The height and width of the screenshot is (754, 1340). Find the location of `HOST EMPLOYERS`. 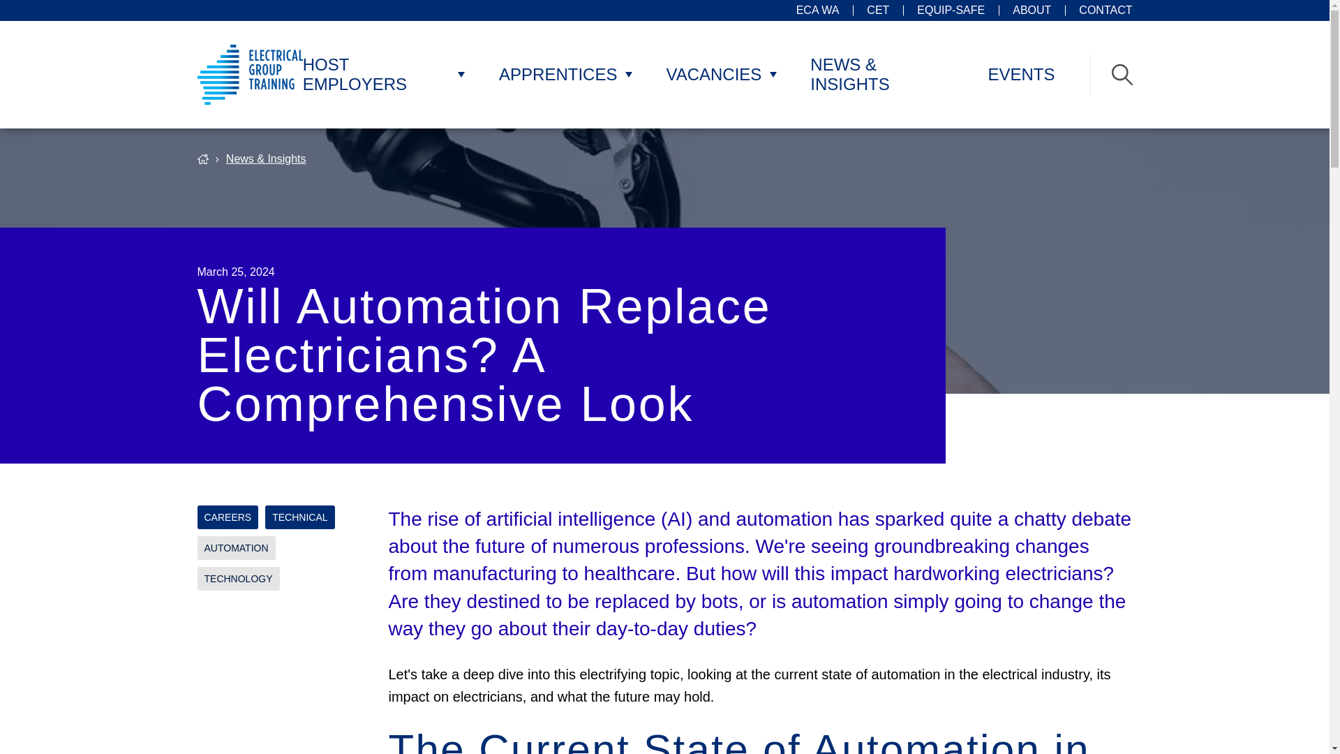

HOST EMPLOYERS is located at coordinates (376, 74).